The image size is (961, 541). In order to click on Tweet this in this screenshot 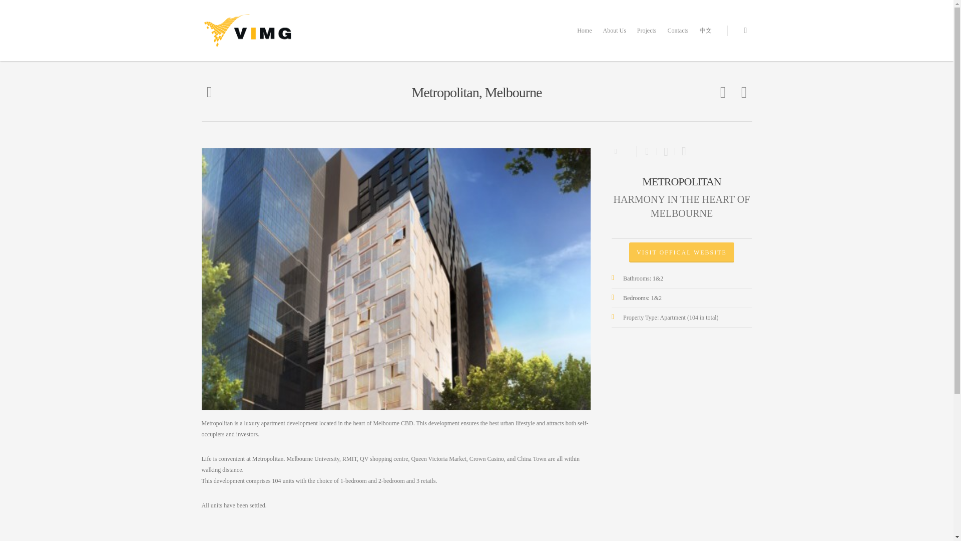, I will do `click(666, 151)`.